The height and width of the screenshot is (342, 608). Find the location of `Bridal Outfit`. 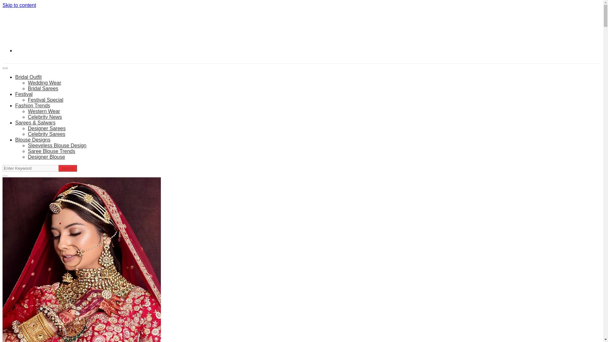

Bridal Outfit is located at coordinates (28, 77).